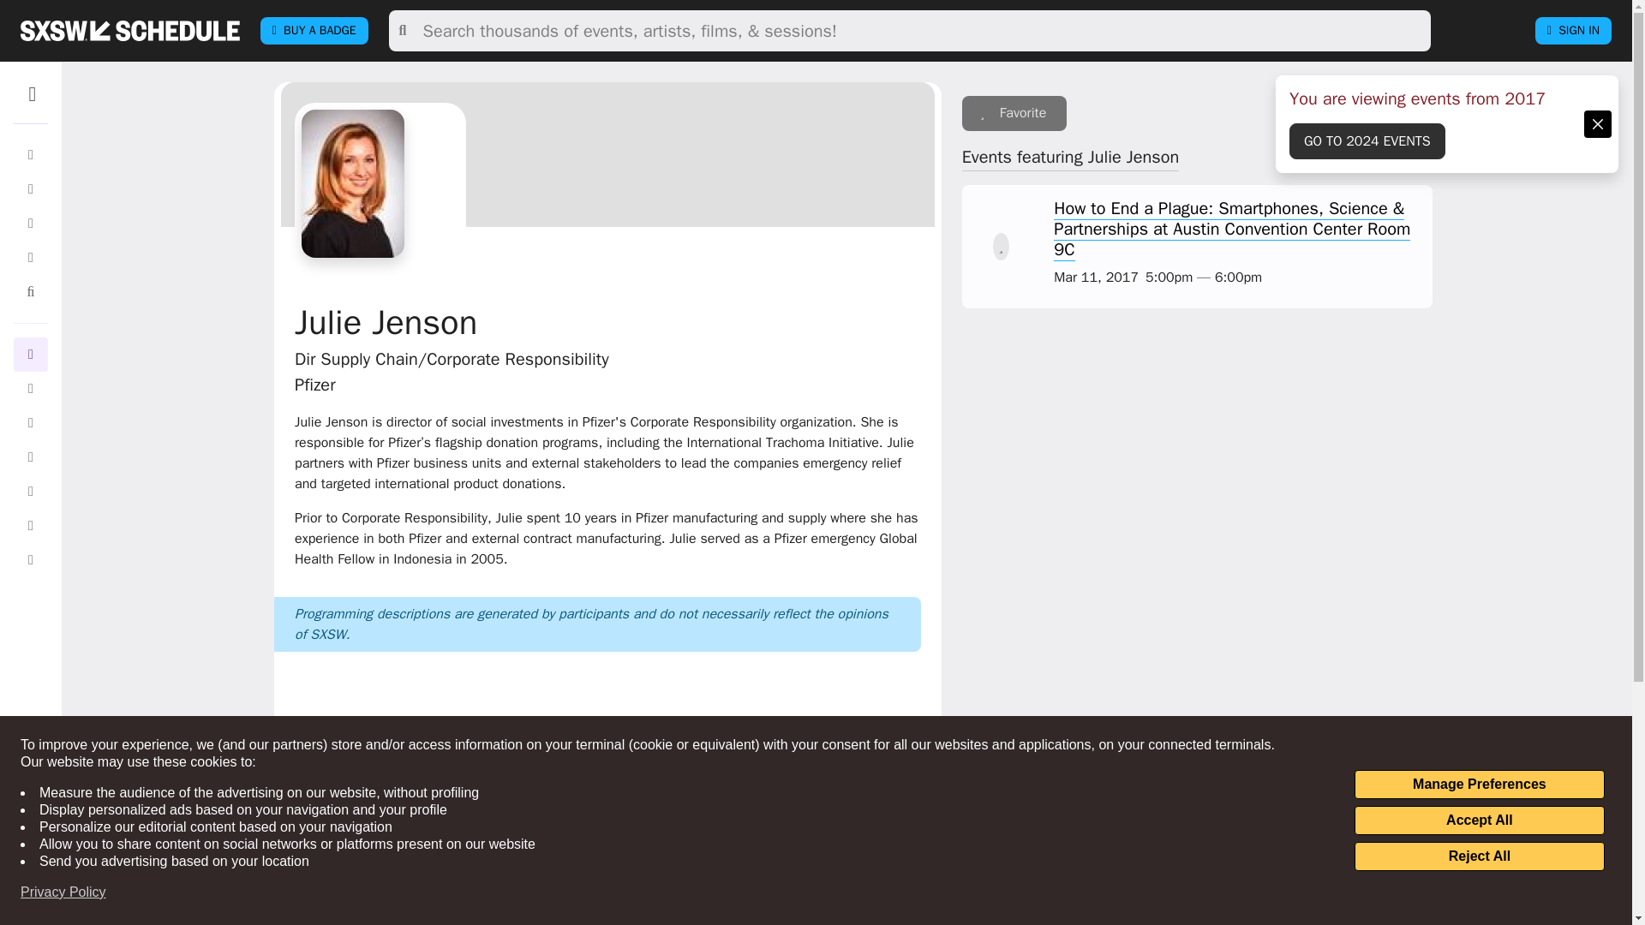 Image resolution: width=1645 pixels, height=925 pixels. I want to click on BUY A BADGE, so click(314, 31).